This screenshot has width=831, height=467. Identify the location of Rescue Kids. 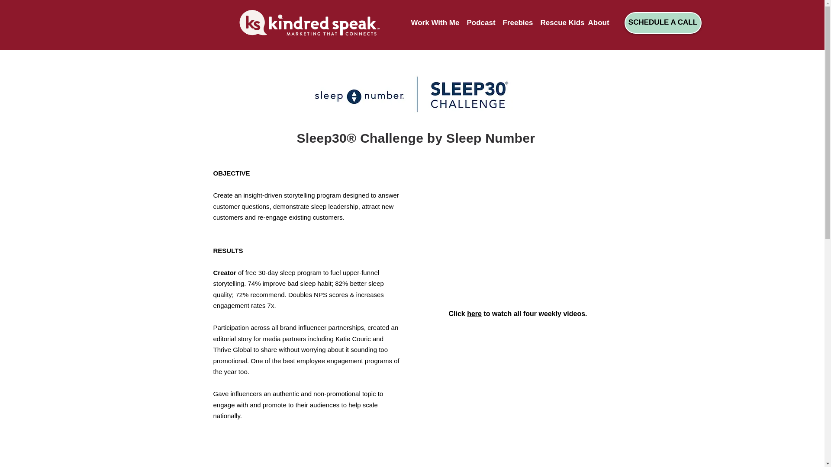
(558, 22).